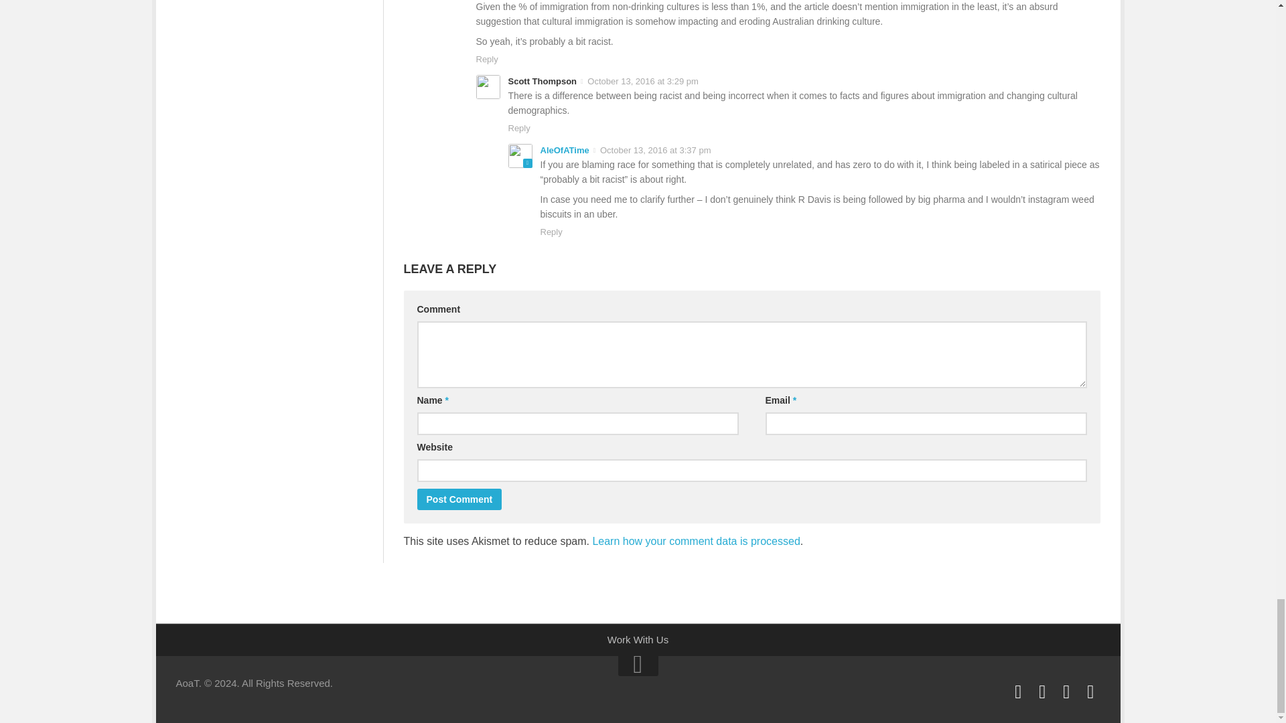 The image size is (1286, 723). What do you see at coordinates (459, 499) in the screenshot?
I see `Post Comment` at bounding box center [459, 499].